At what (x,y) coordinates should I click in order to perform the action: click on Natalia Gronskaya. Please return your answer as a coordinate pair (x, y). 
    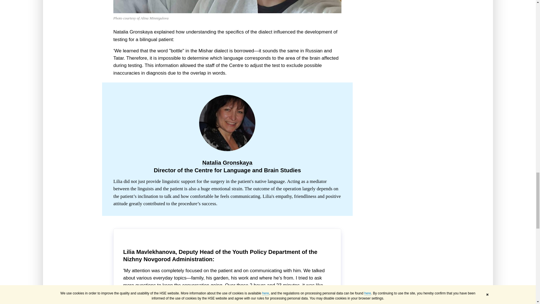
    Looking at the image, I should click on (227, 163).